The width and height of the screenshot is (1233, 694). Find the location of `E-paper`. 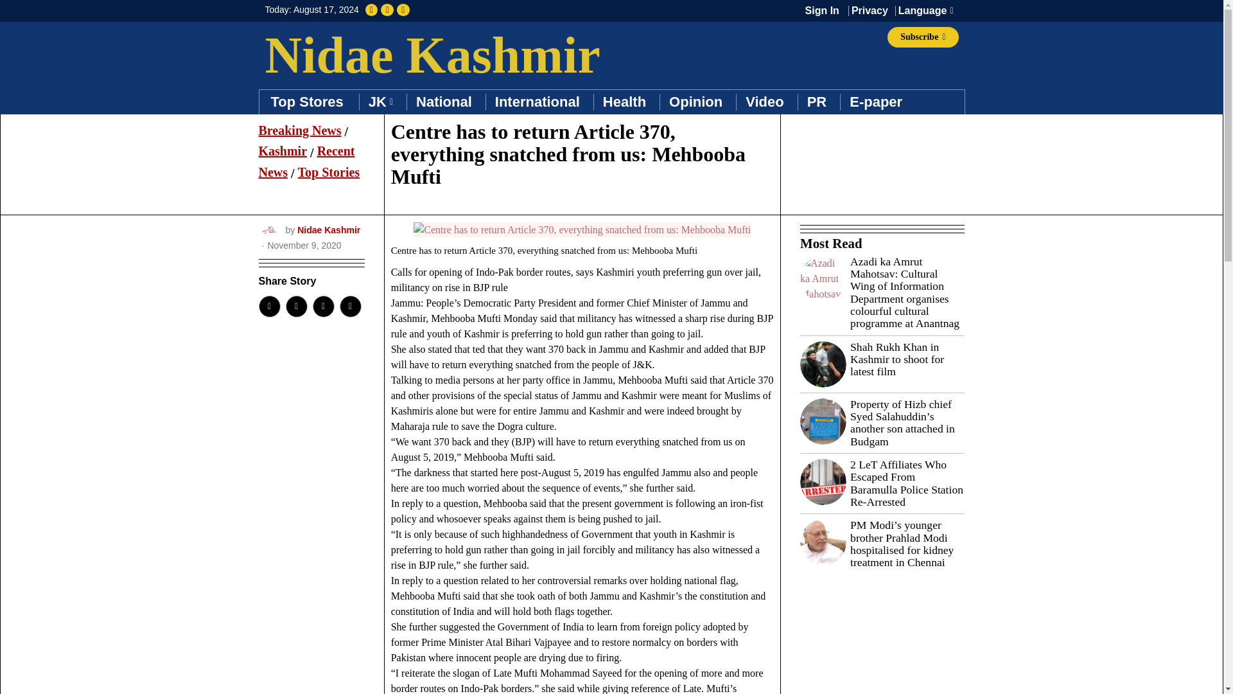

E-paper is located at coordinates (876, 102).